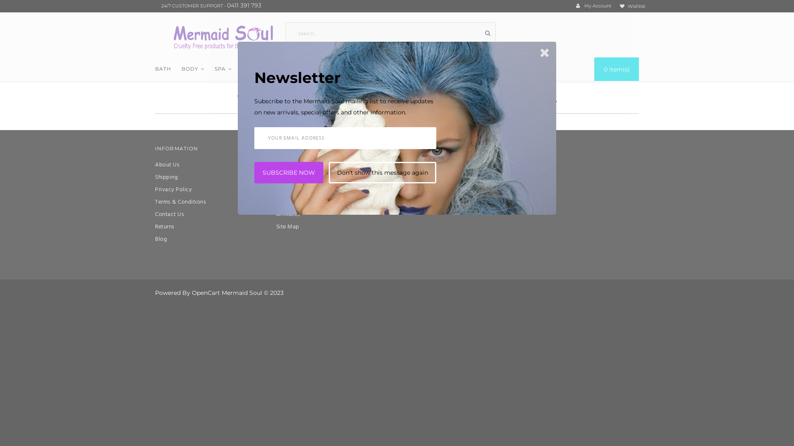 This screenshot has height=446, width=794. I want to click on Blog, so click(161, 240).